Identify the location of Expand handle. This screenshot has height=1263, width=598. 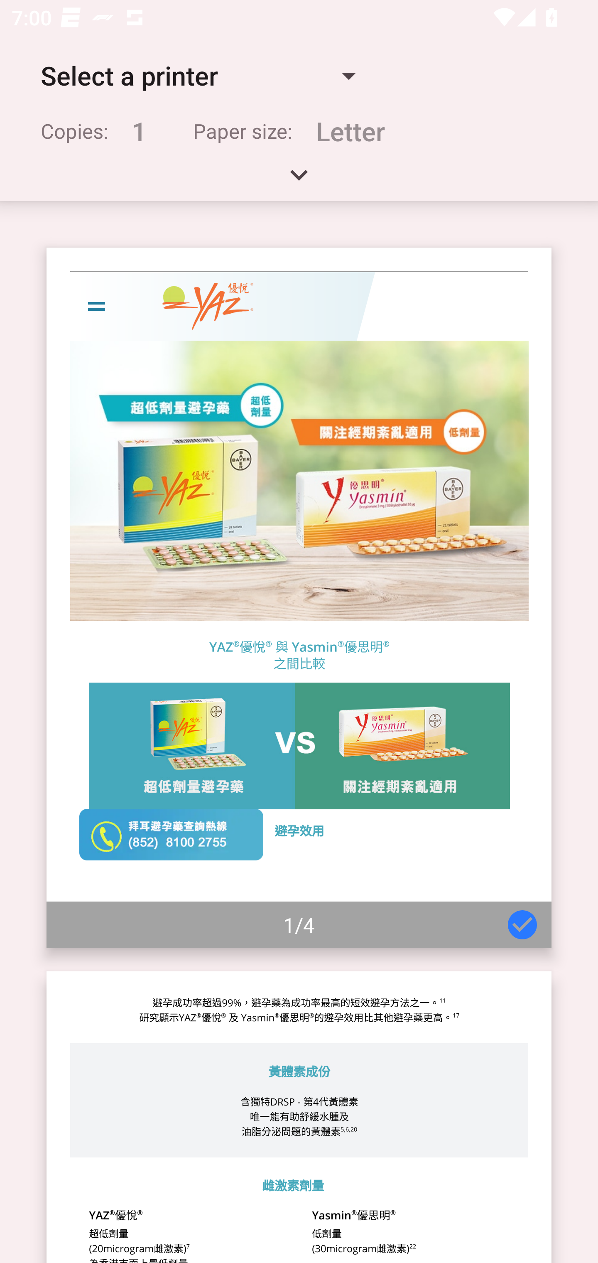
(299, 180).